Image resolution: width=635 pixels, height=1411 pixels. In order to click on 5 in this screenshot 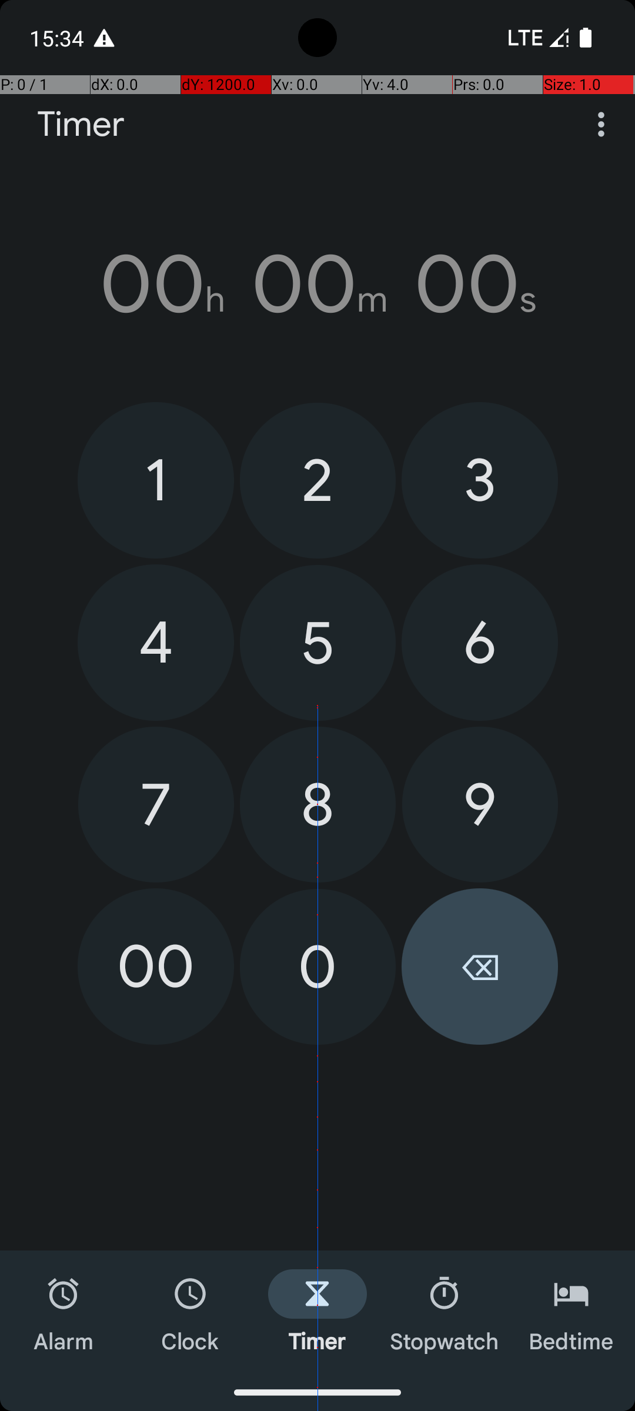, I will do `click(317, 643)`.